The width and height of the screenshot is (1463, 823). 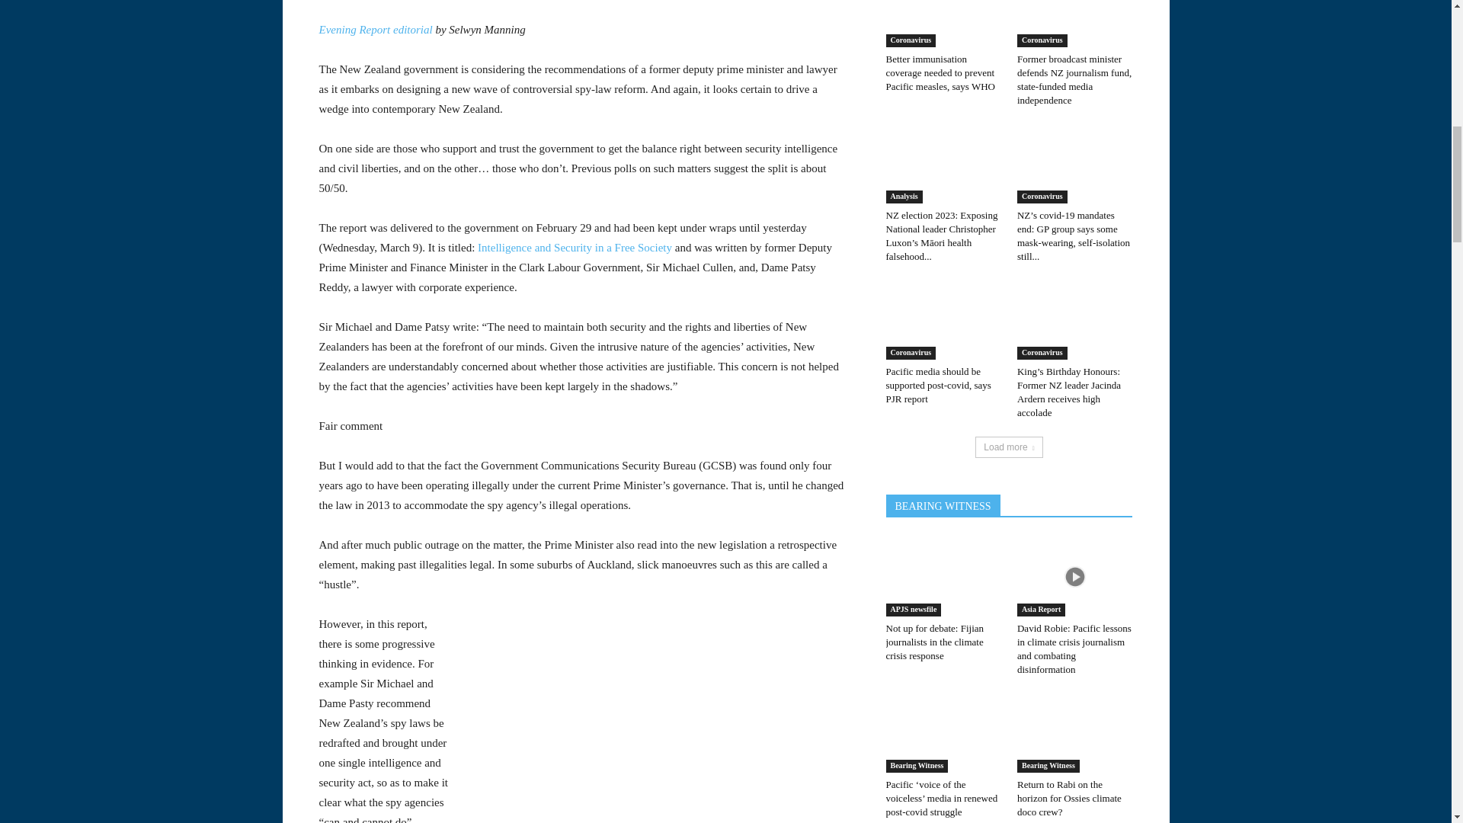 I want to click on Tokelau, so click(x=141, y=11).